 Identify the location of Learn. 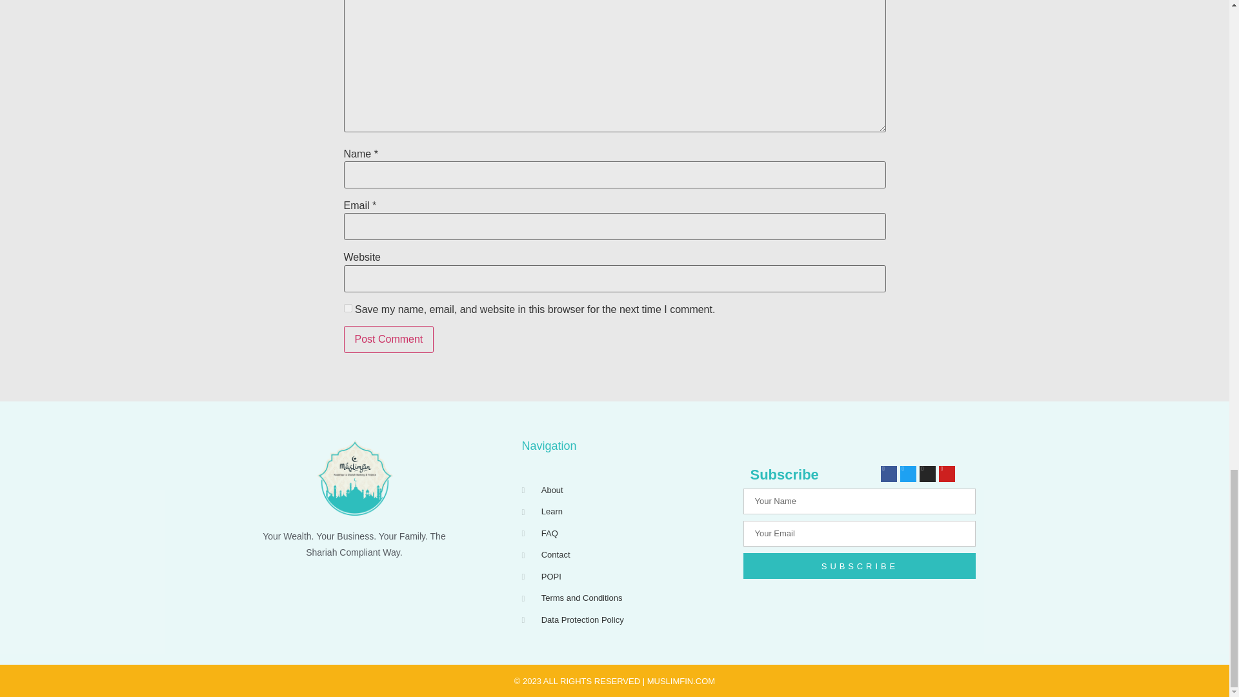
(626, 512).